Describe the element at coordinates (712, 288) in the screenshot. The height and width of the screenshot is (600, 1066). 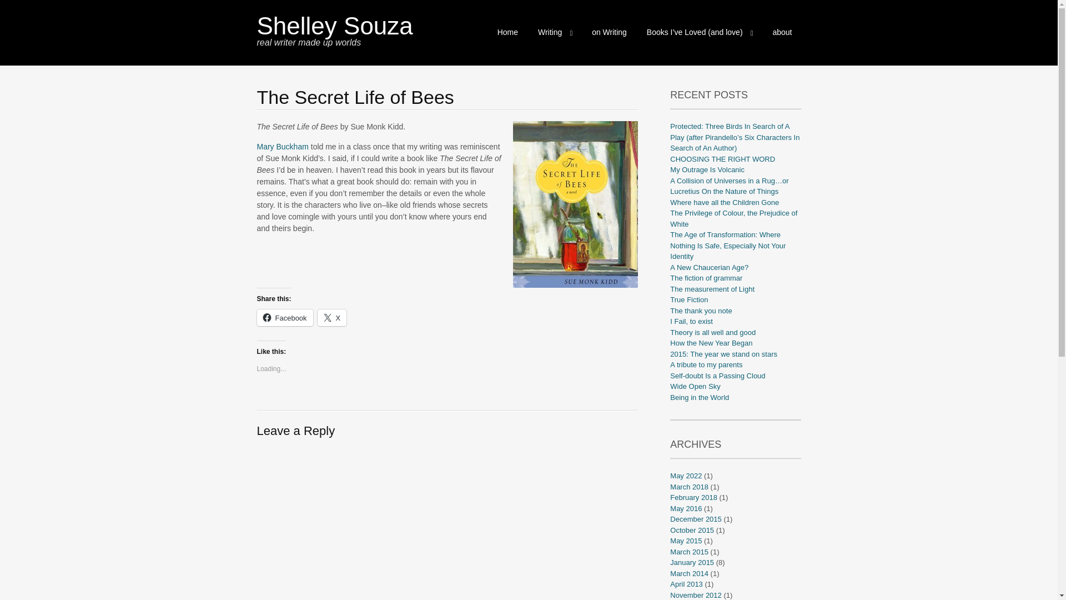
I see `The measurement of Light` at that location.